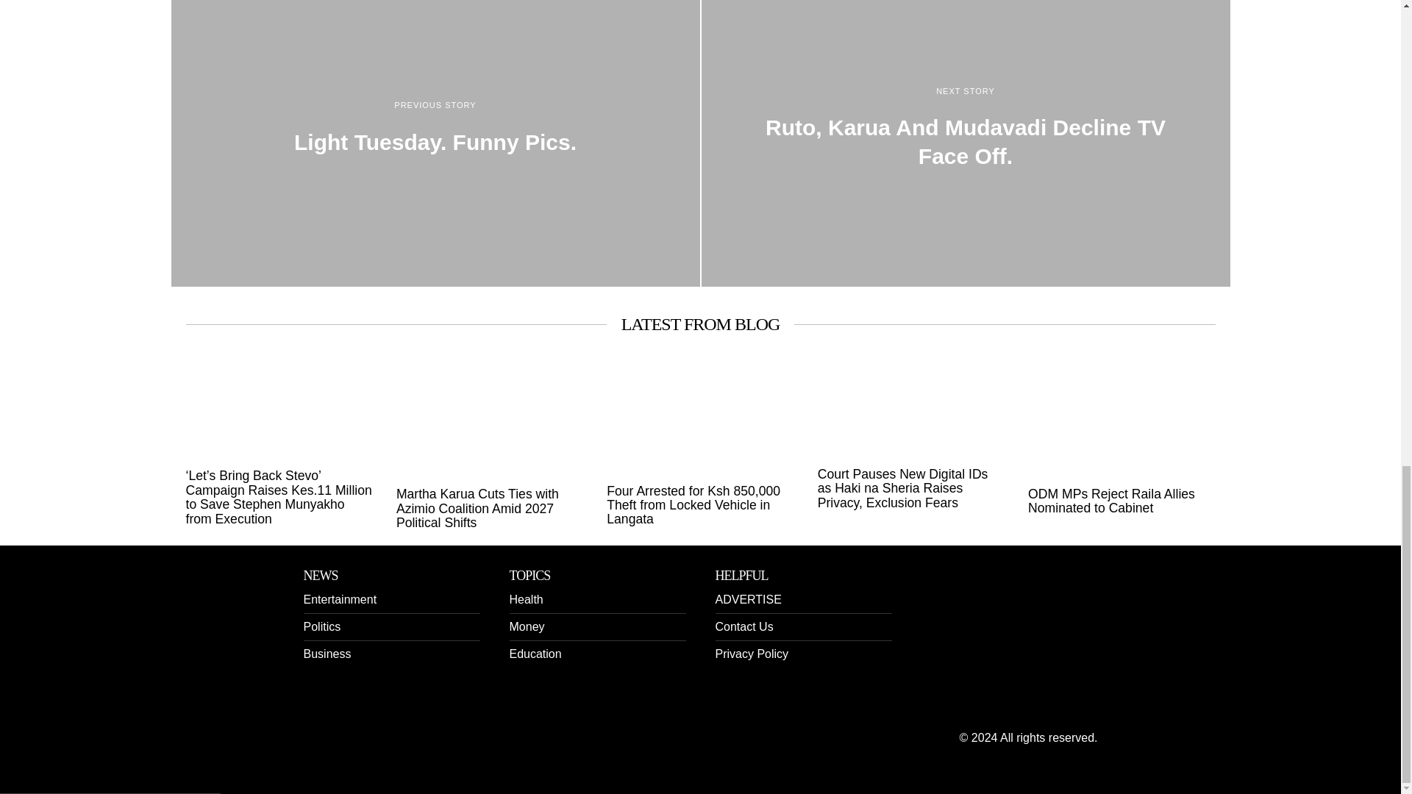  Describe the element at coordinates (321, 626) in the screenshot. I see `Politics` at that location.